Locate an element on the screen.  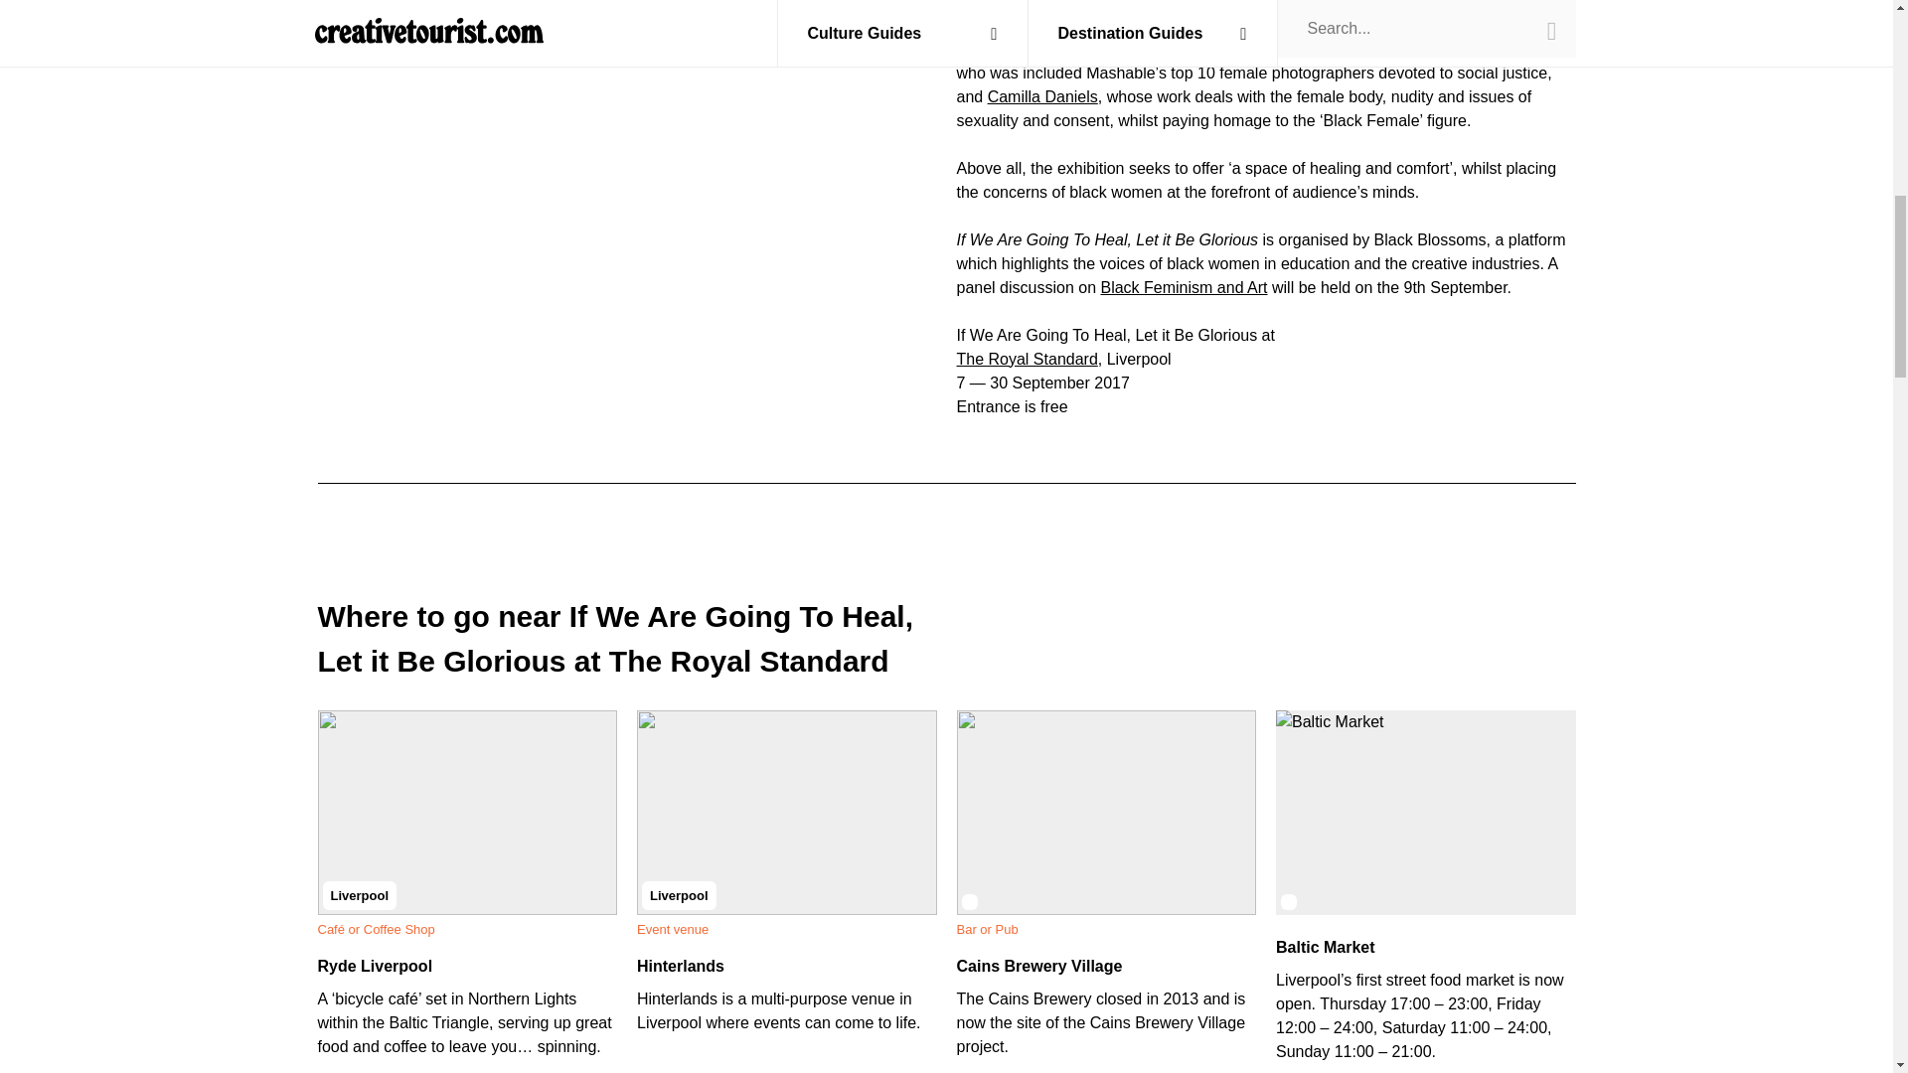
Heather Agyepong is located at coordinates (1496, 48).